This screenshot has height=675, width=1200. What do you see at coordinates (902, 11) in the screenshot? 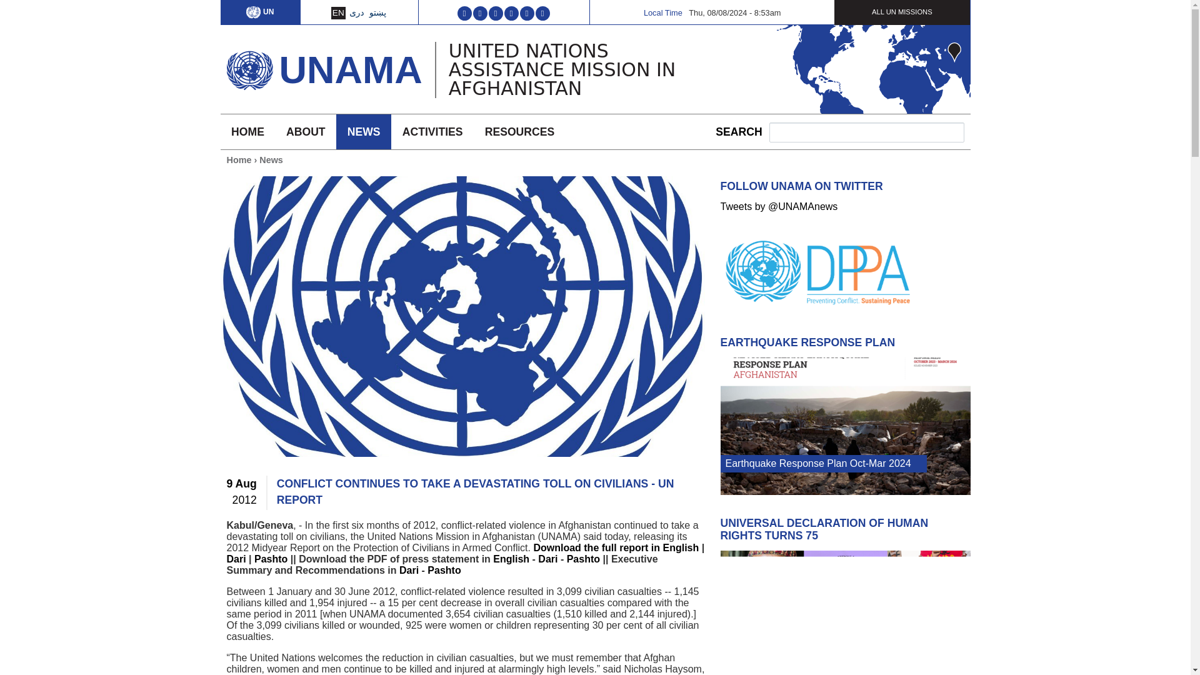
I see `ALL UN MISSIONS` at bounding box center [902, 11].